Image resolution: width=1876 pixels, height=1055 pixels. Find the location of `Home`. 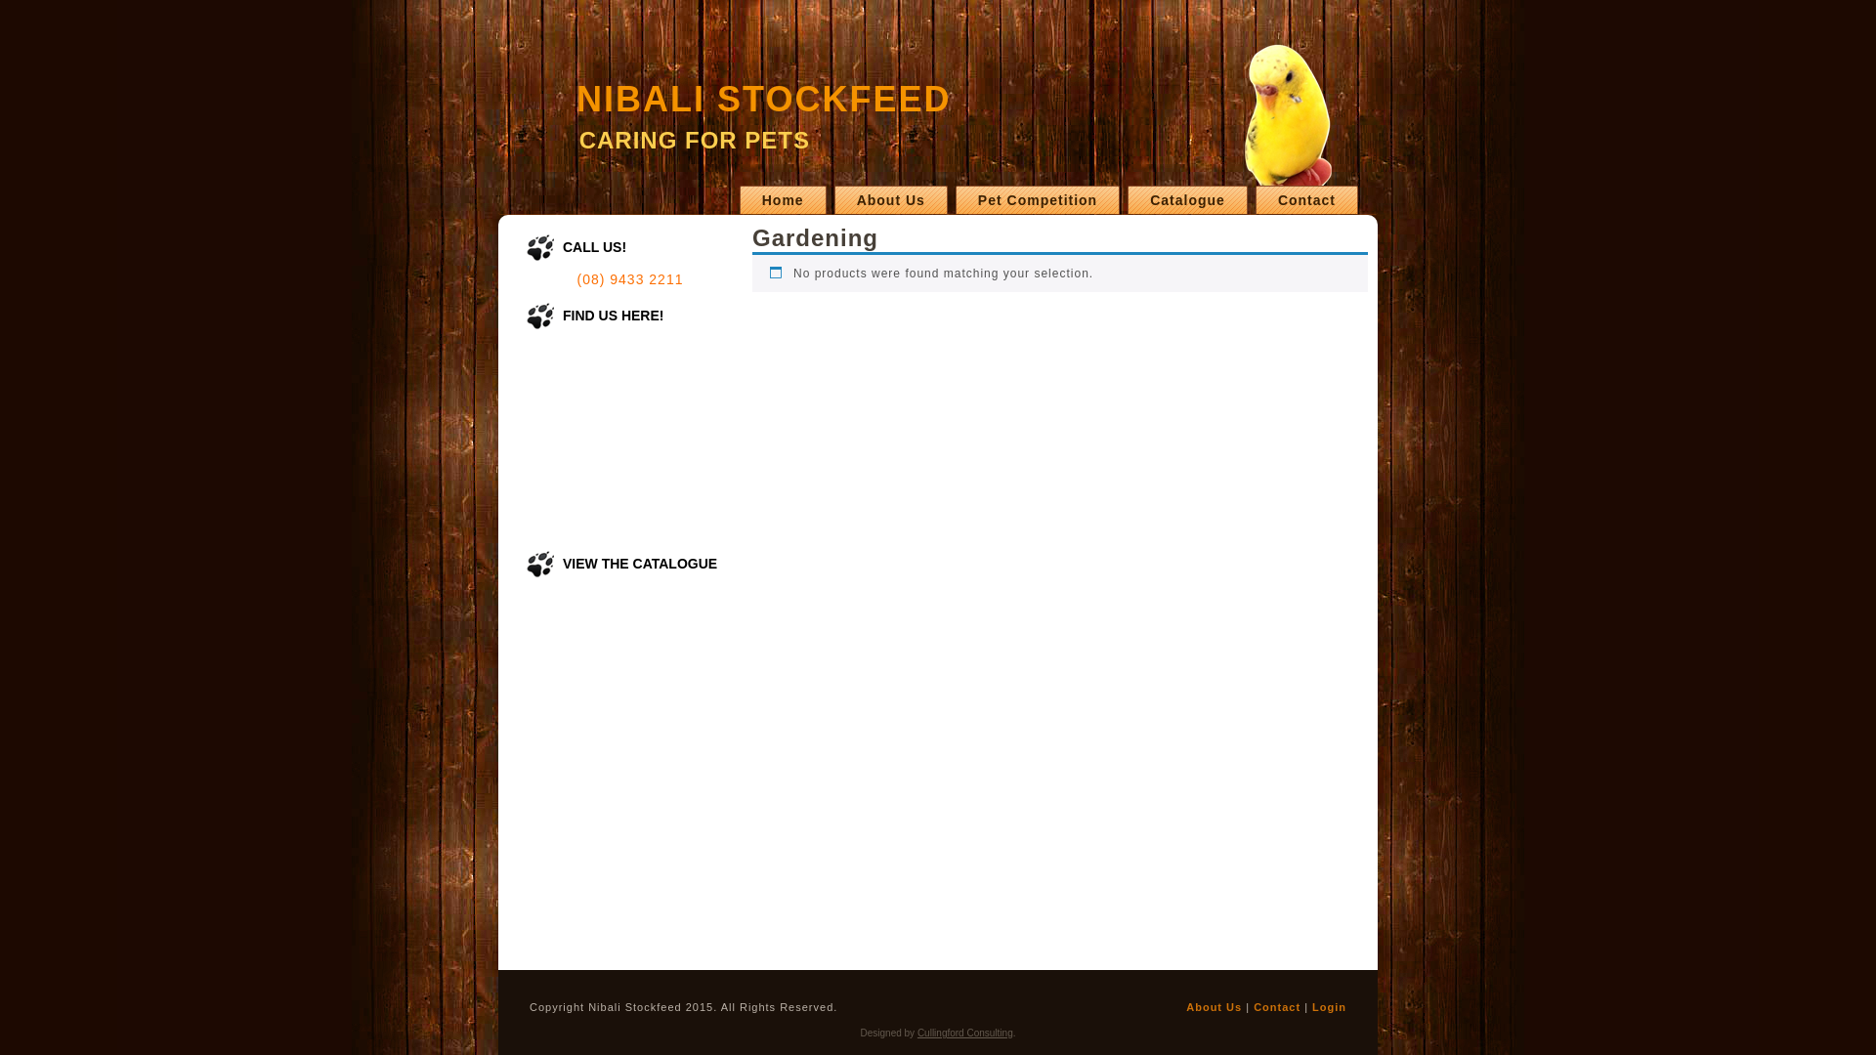

Home is located at coordinates (784, 199).